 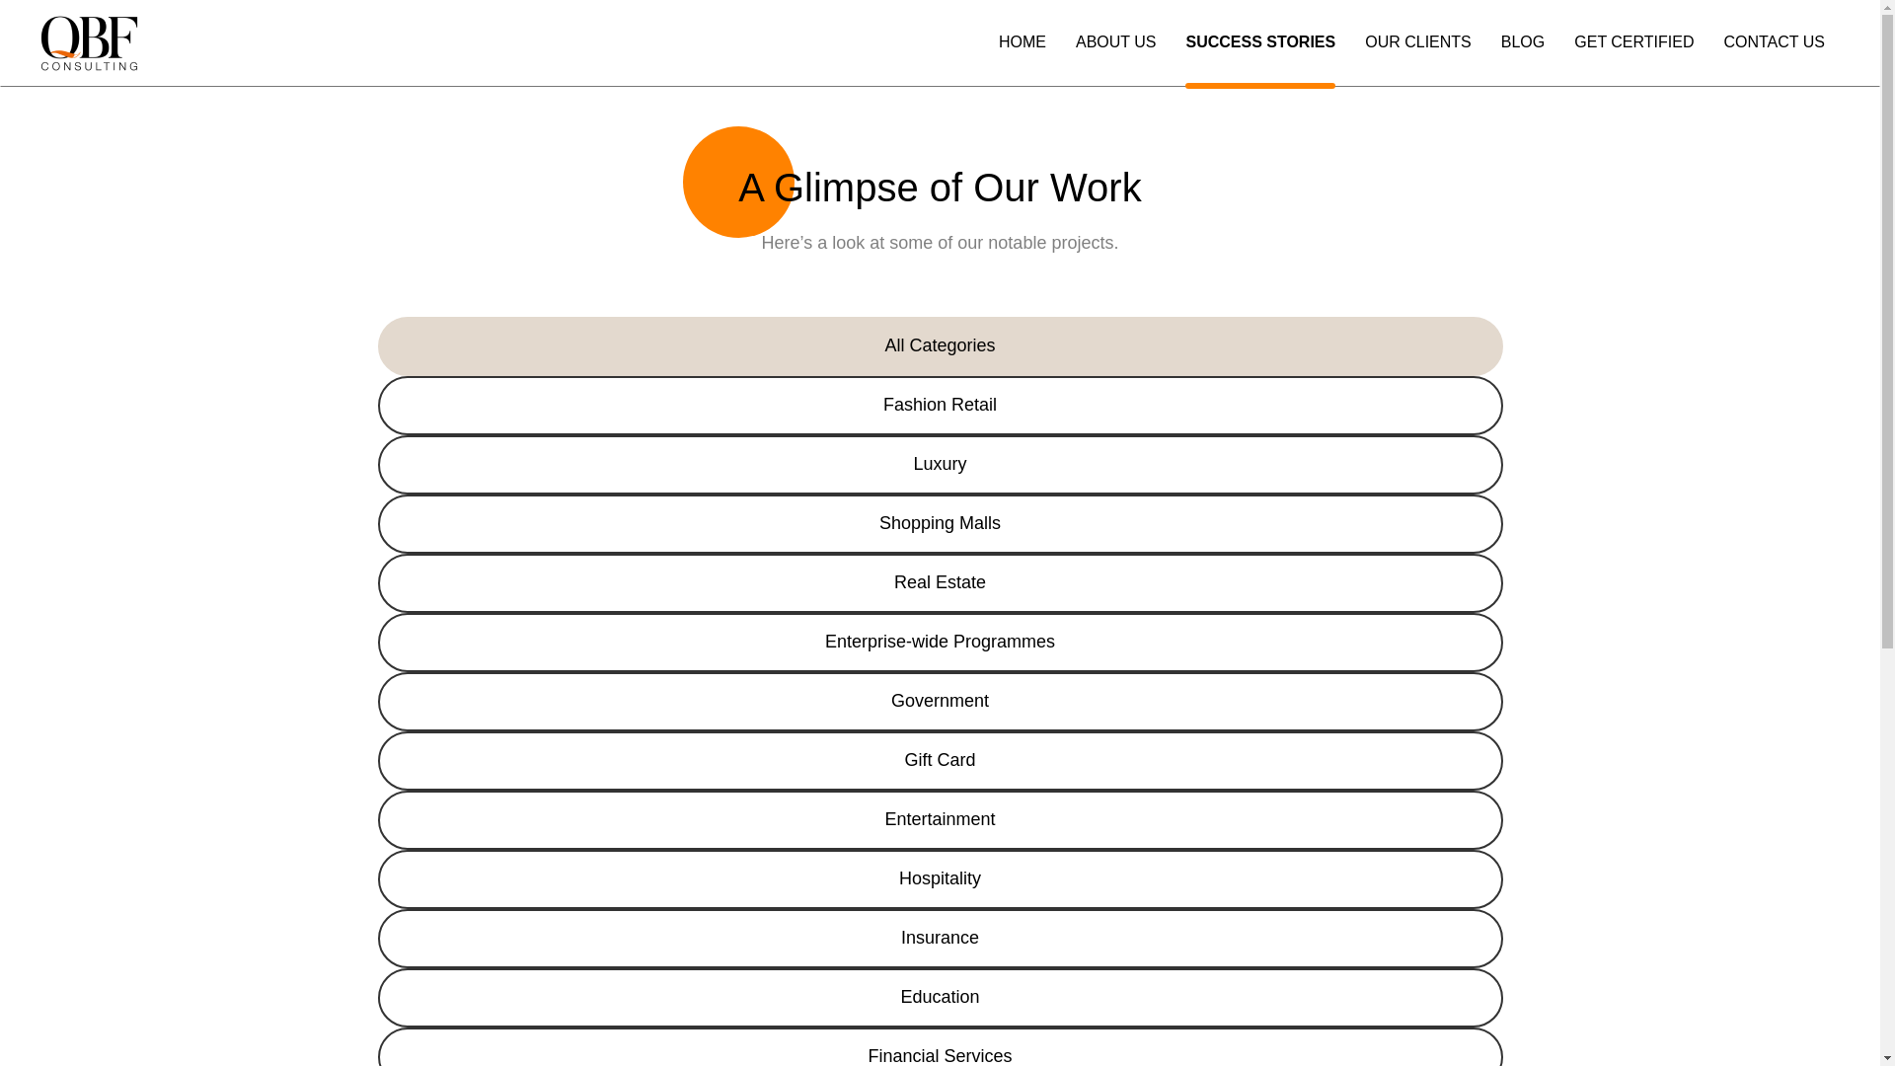 What do you see at coordinates (152, 81) in the screenshot?
I see `Quick Brown Fox Consulting` at bounding box center [152, 81].